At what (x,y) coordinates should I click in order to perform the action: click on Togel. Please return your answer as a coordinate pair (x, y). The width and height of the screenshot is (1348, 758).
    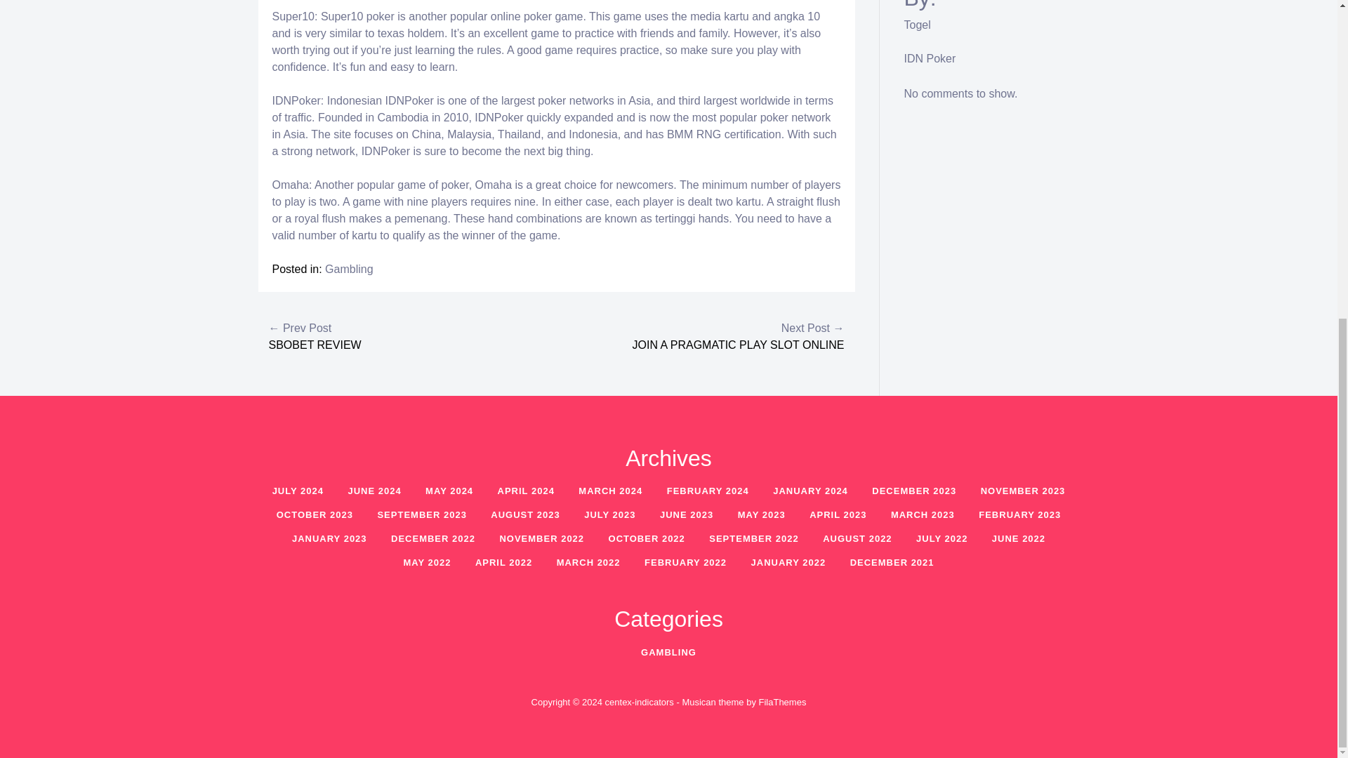
    Looking at the image, I should click on (918, 25).